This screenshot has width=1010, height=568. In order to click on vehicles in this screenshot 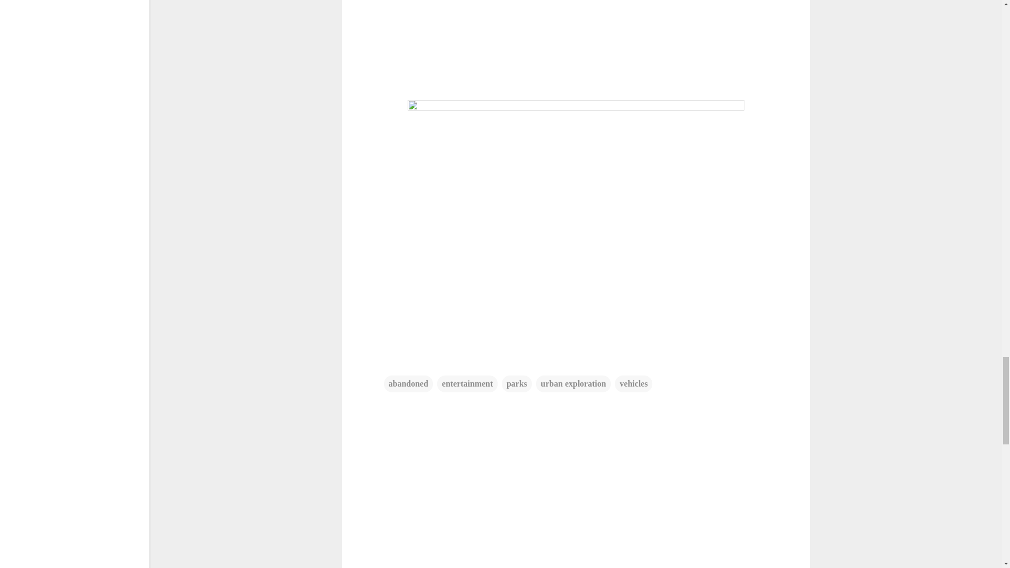, I will do `click(633, 384)`.